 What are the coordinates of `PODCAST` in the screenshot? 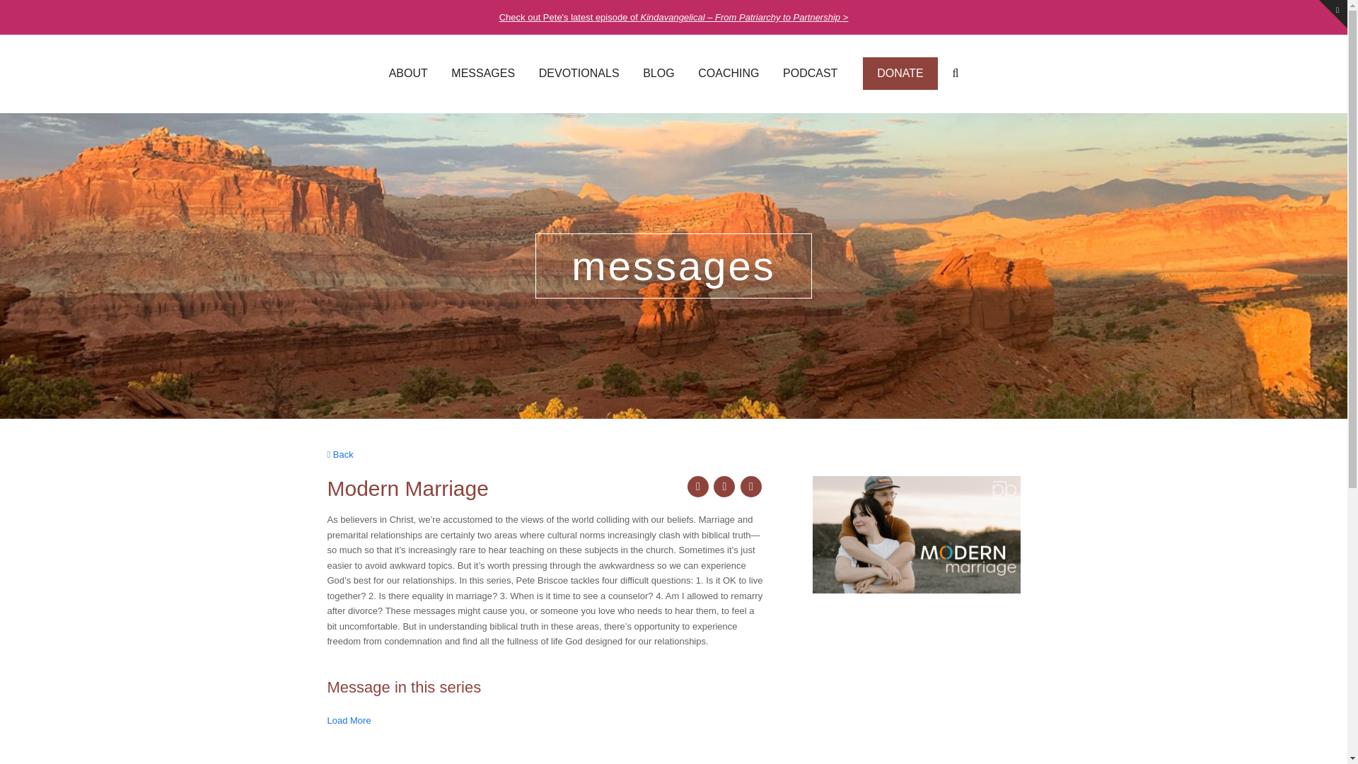 It's located at (811, 74).